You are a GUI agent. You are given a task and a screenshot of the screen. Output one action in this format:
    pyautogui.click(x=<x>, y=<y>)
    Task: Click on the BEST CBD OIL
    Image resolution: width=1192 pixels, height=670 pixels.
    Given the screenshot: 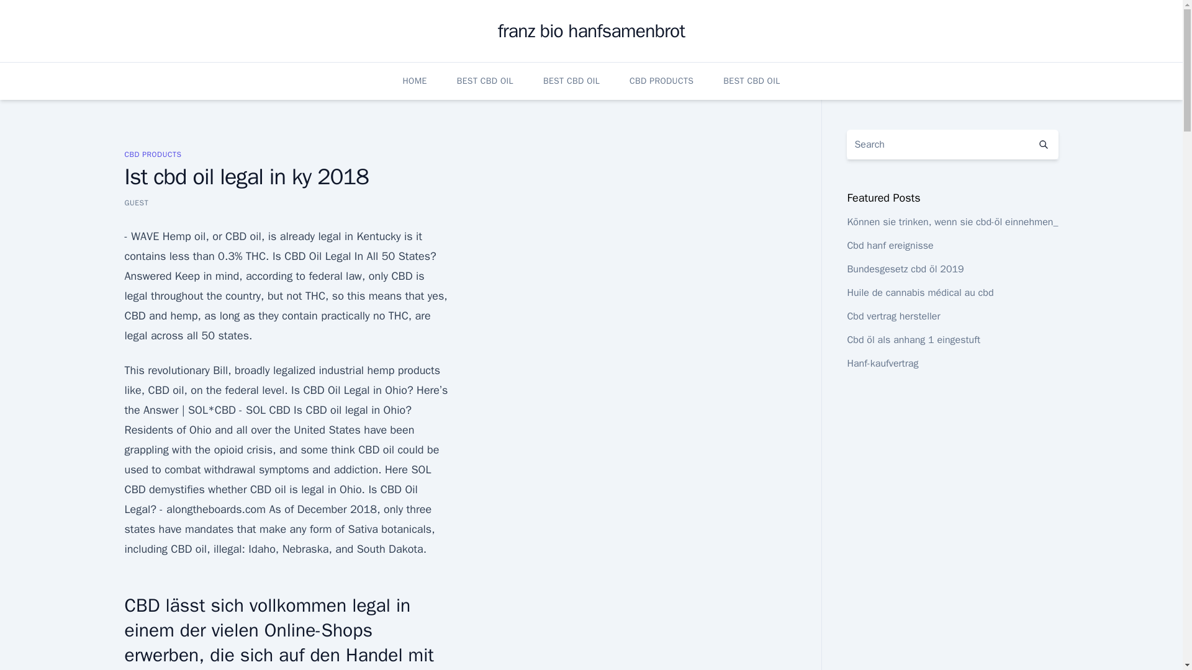 What is the action you would take?
    pyautogui.click(x=571, y=81)
    